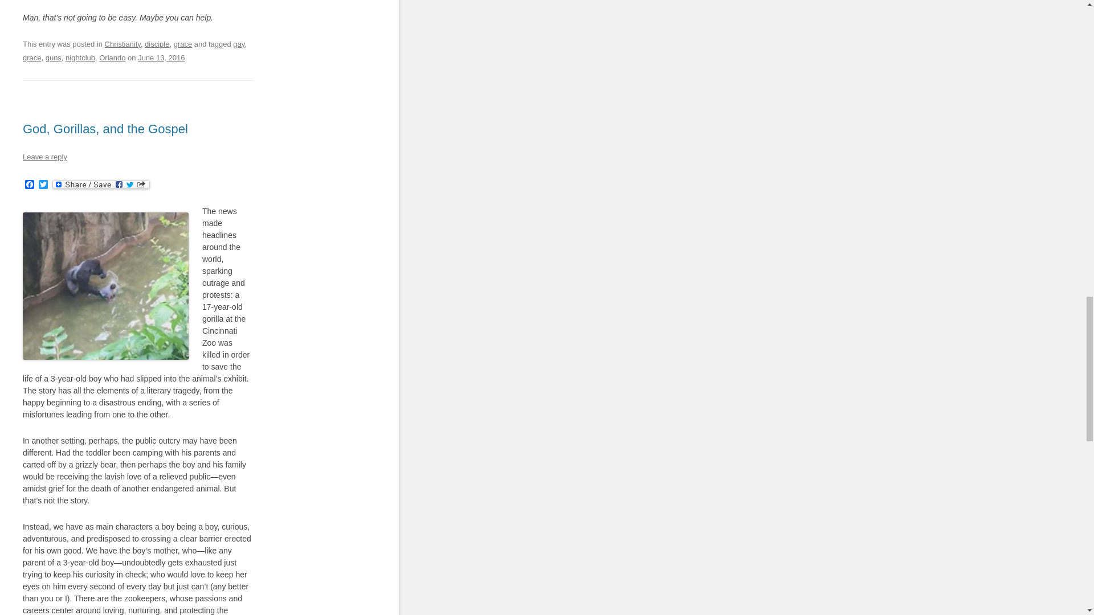 The image size is (1094, 615). I want to click on disciple, so click(157, 44).